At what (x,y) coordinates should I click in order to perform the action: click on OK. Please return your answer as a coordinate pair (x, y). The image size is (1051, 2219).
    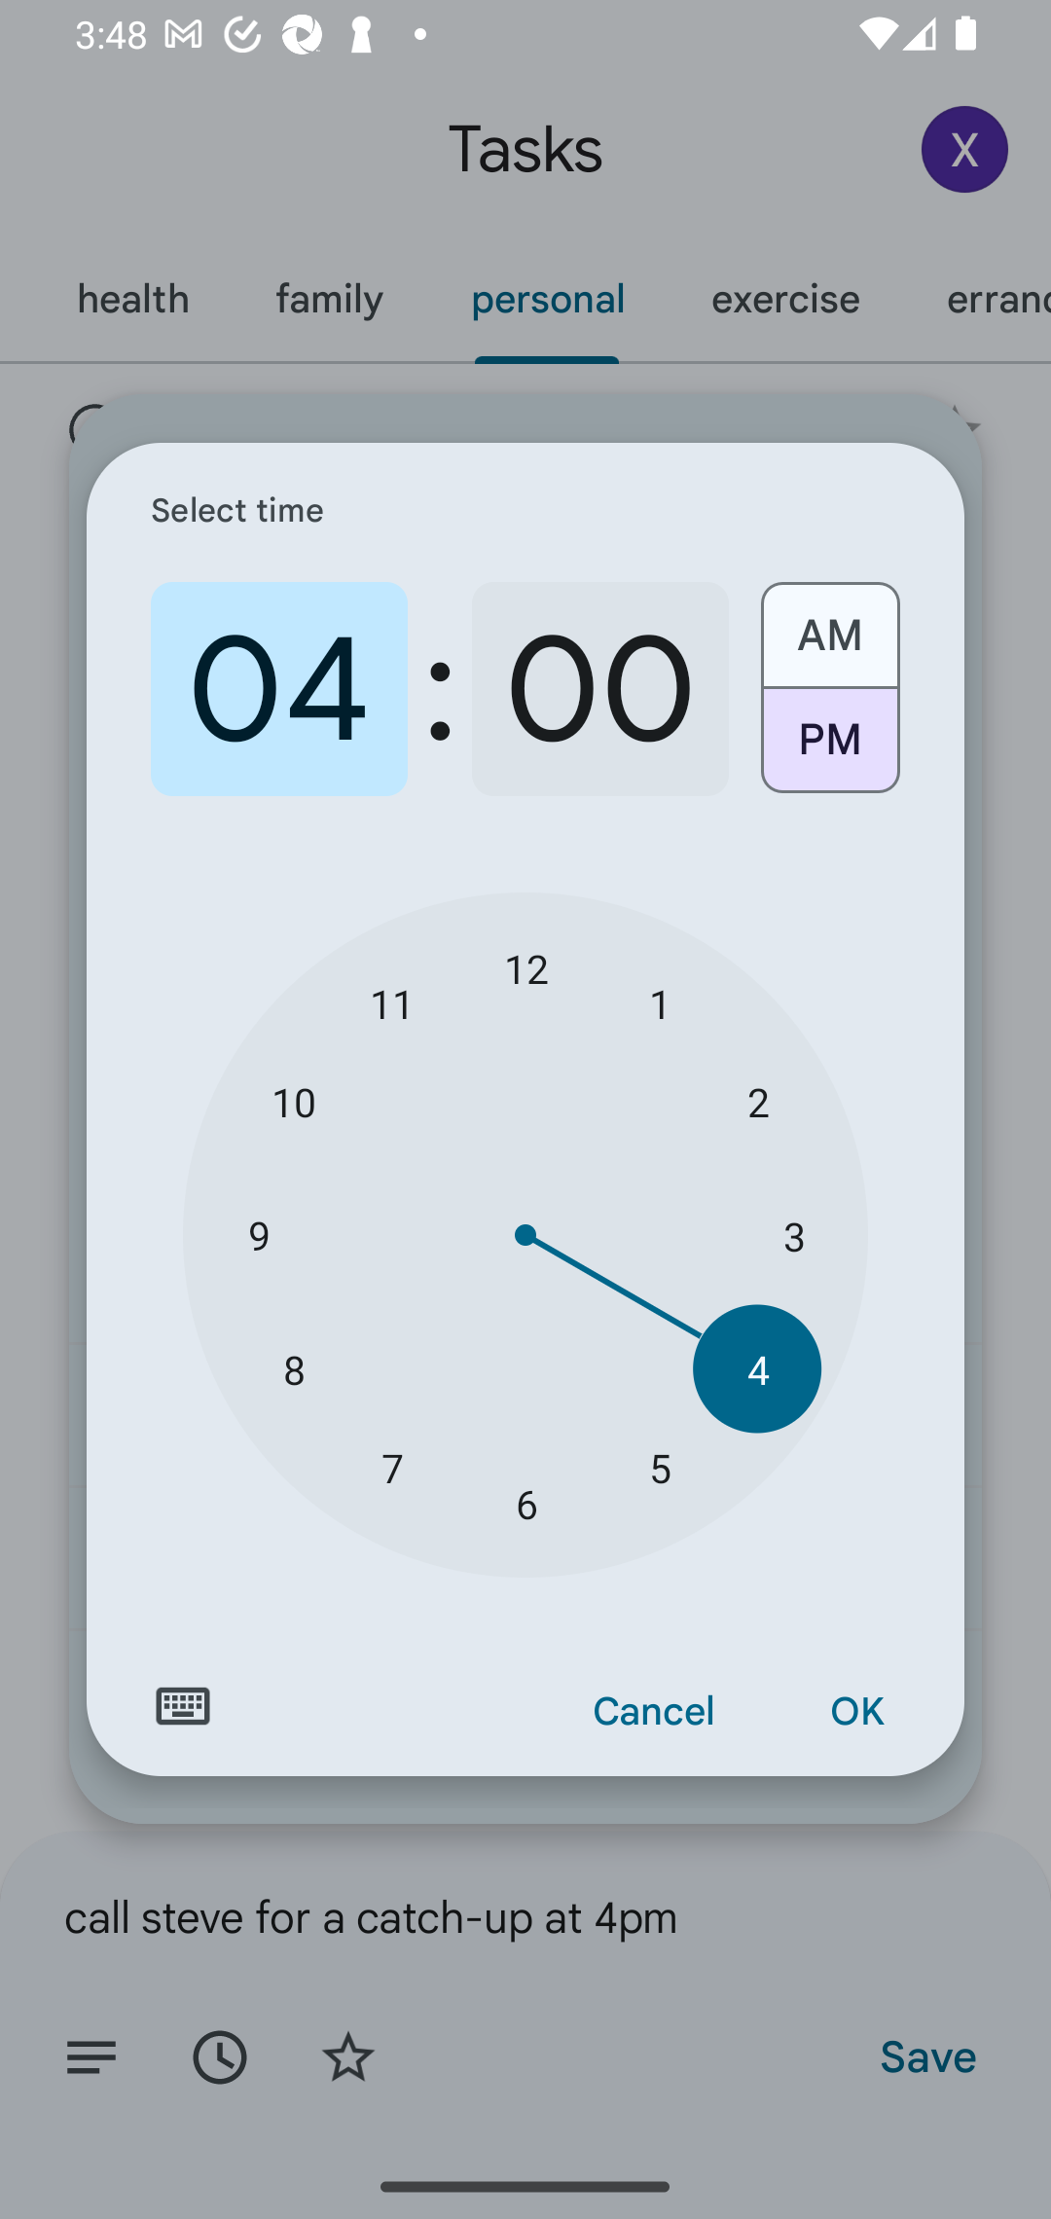
    Looking at the image, I should click on (856, 1712).